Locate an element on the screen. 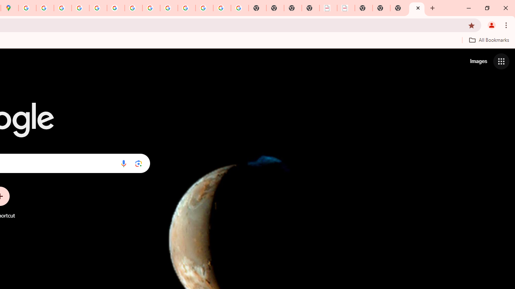 Image resolution: width=515 pixels, height=289 pixels. Privacy Help Center - Policies Help is located at coordinates (80, 8).